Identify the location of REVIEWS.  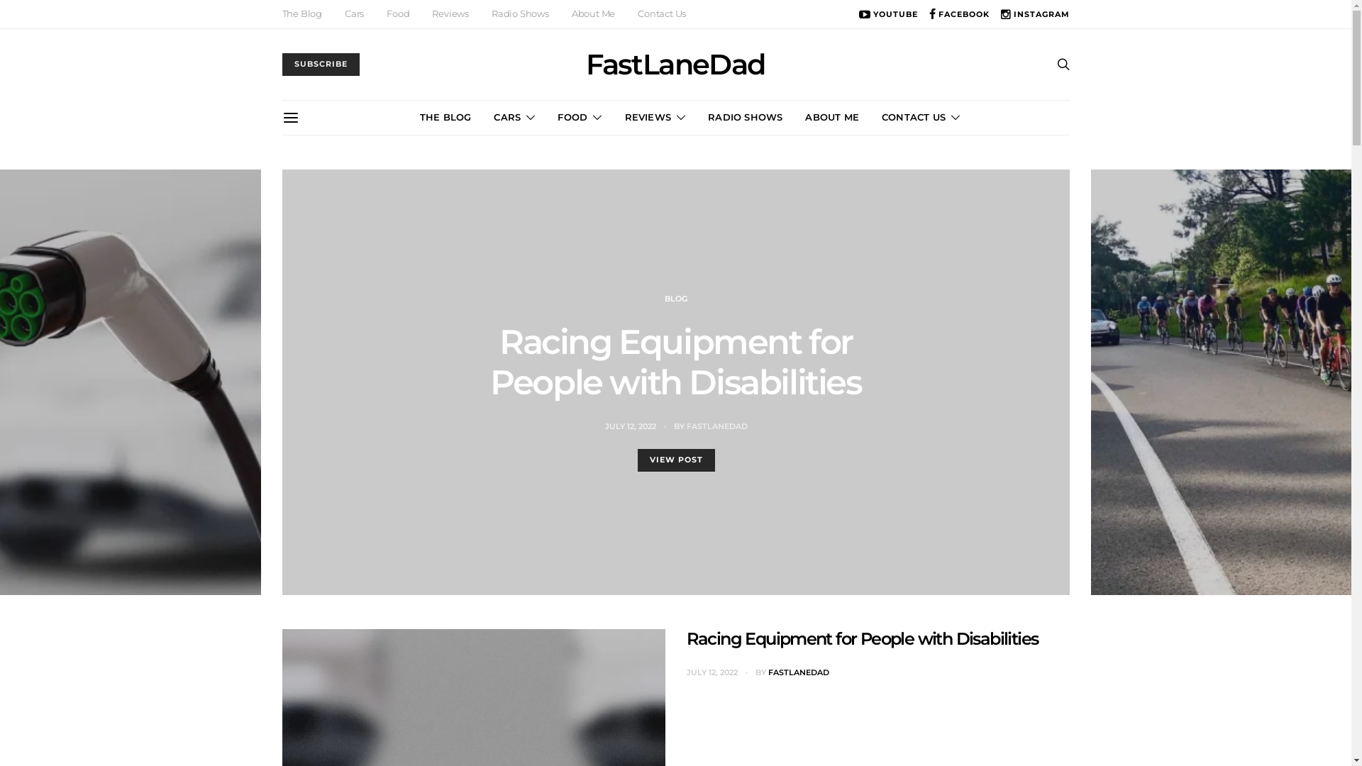
(655, 118).